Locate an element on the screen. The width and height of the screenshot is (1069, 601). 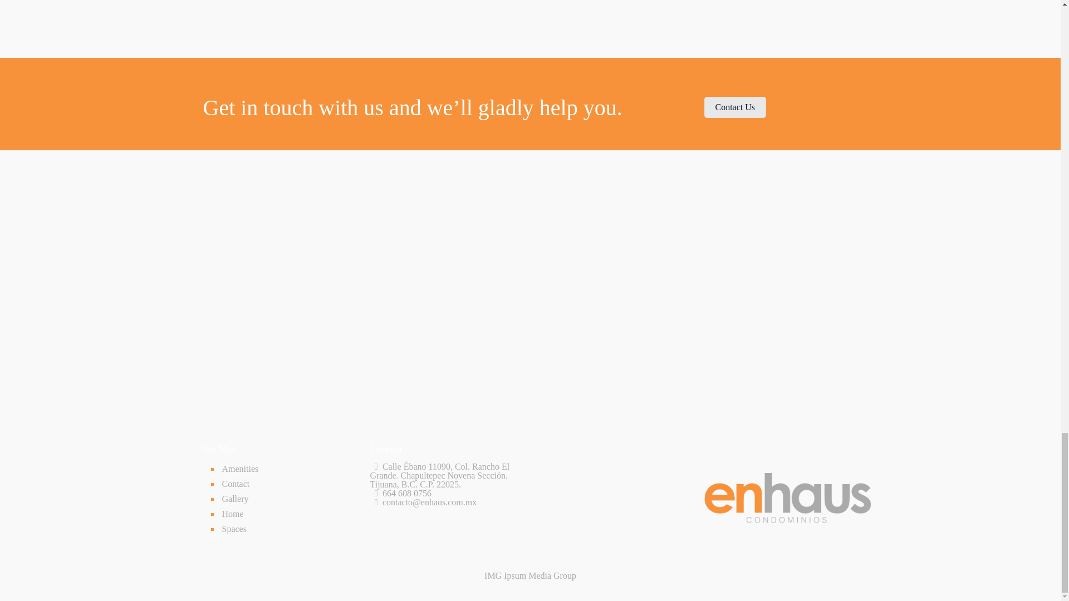
Contact is located at coordinates (287, 484).